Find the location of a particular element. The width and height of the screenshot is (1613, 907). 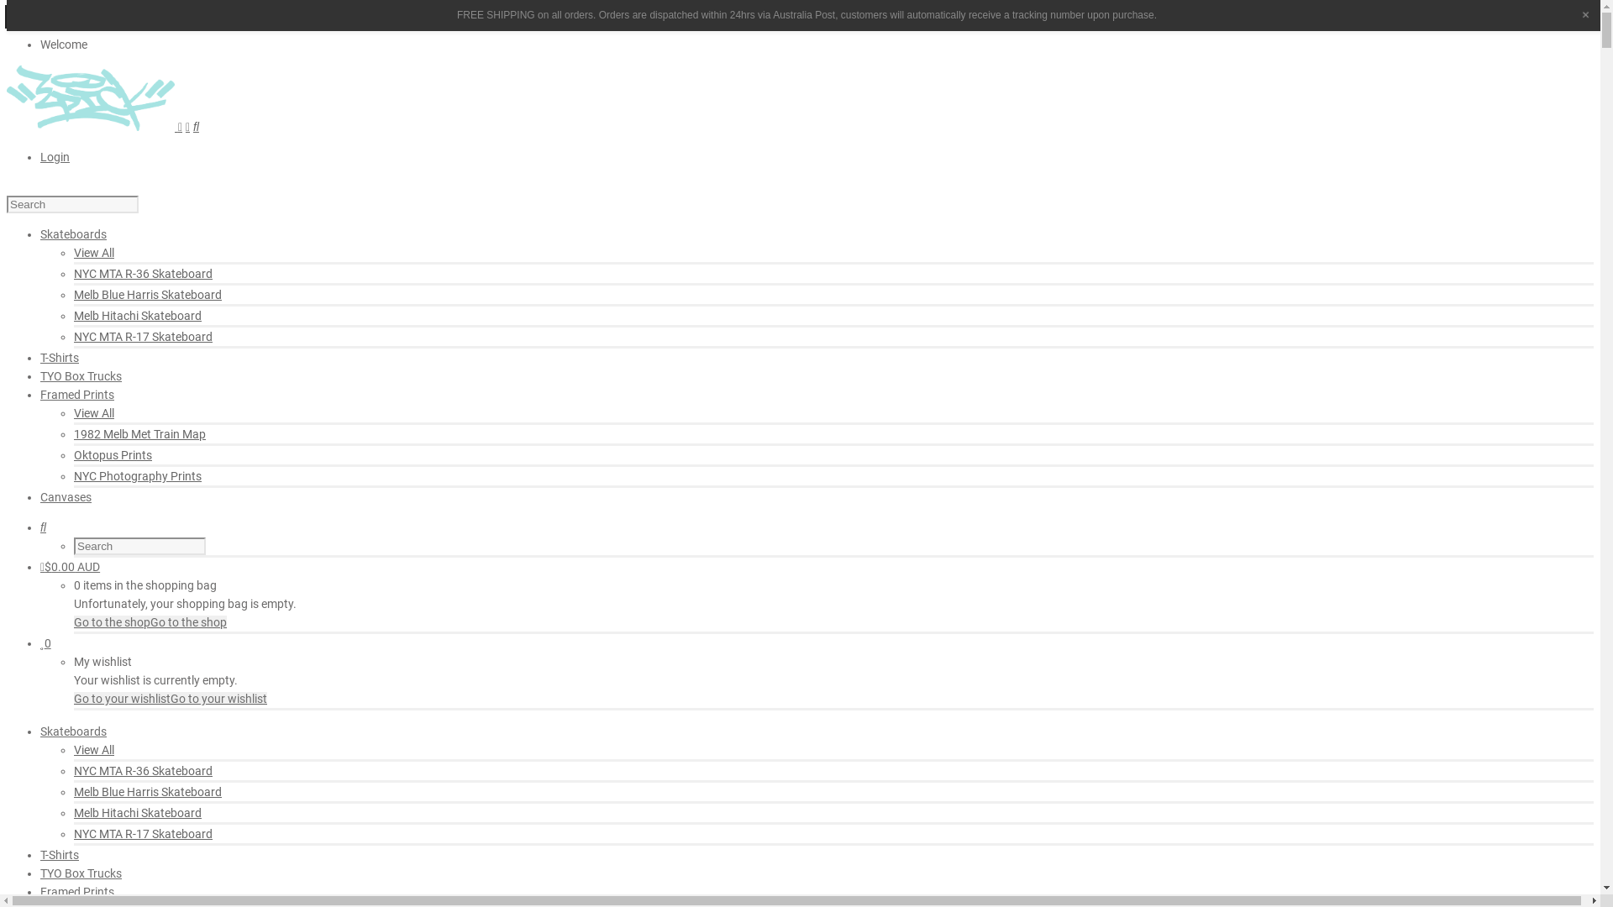

TYO Box Trucks is located at coordinates (81, 376).